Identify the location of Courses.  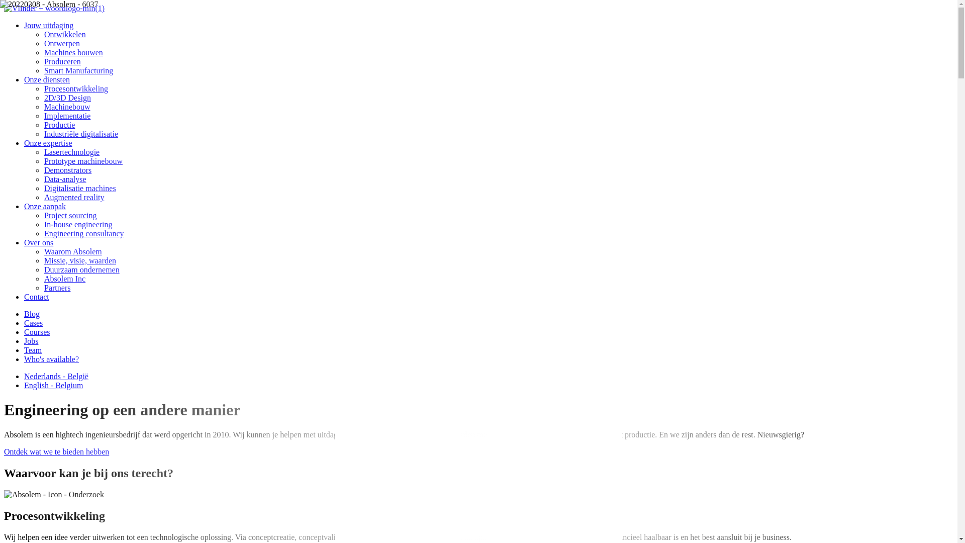
(37, 332).